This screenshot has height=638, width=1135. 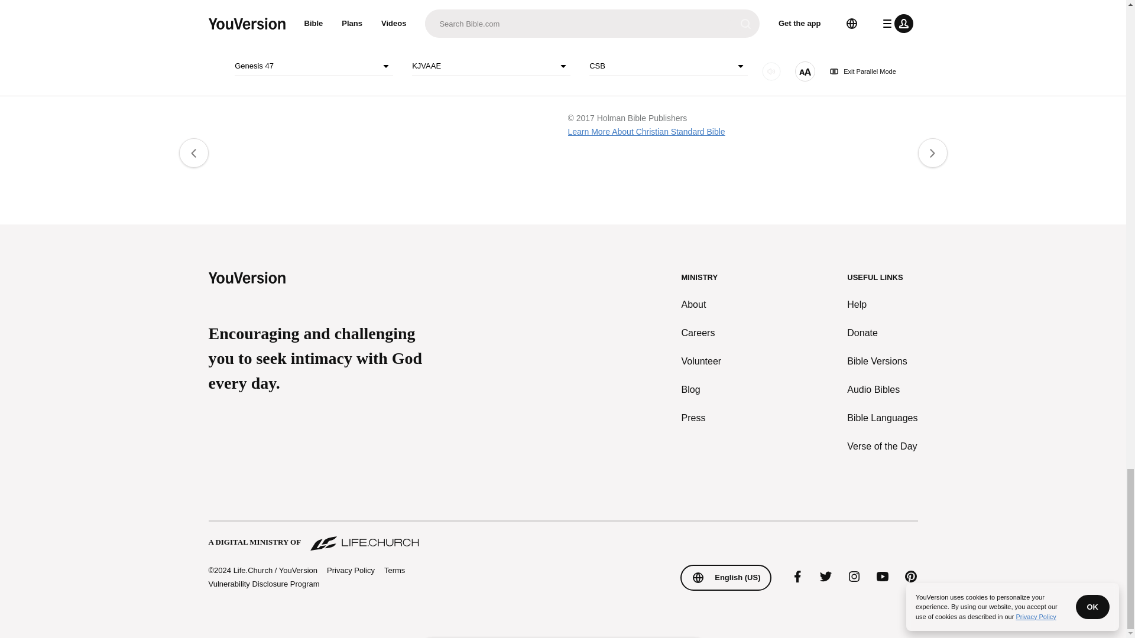 What do you see at coordinates (882, 333) in the screenshot?
I see `Donate` at bounding box center [882, 333].